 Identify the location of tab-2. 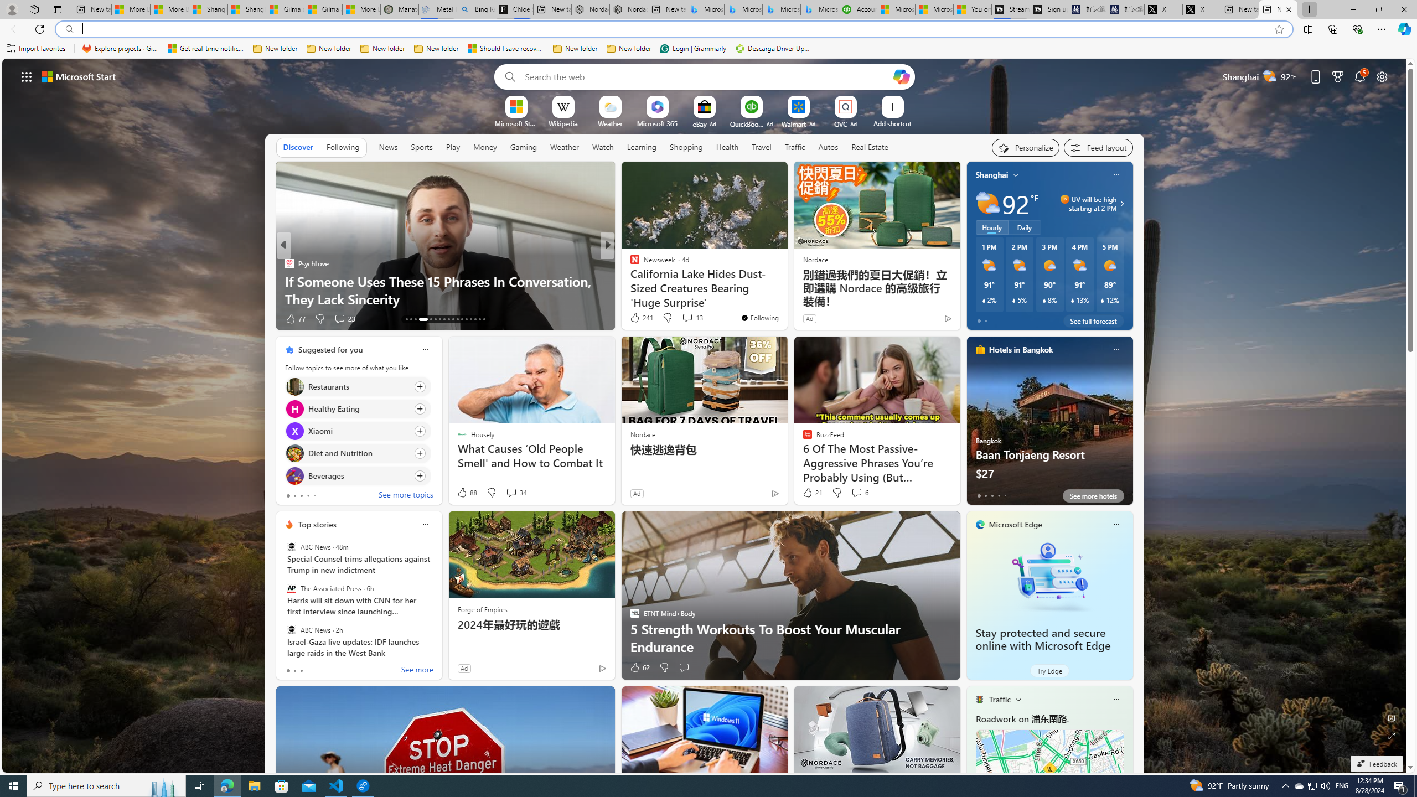
(301, 671).